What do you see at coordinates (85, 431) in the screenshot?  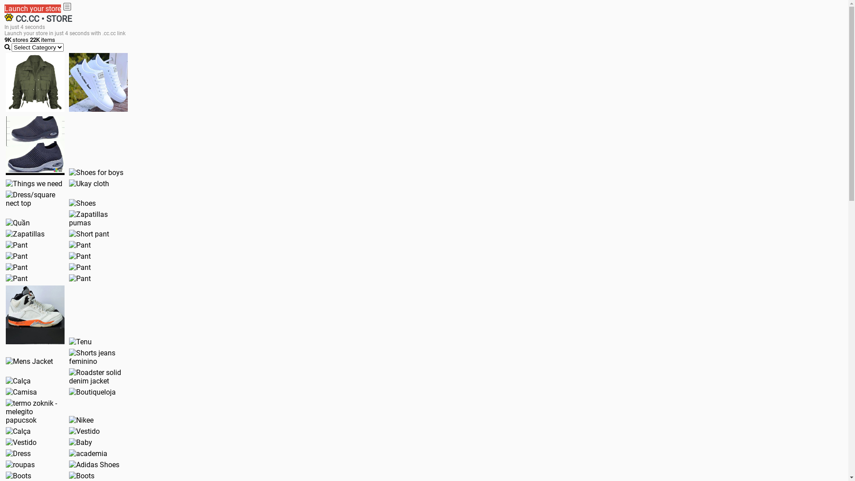 I see `Vestido` at bounding box center [85, 431].